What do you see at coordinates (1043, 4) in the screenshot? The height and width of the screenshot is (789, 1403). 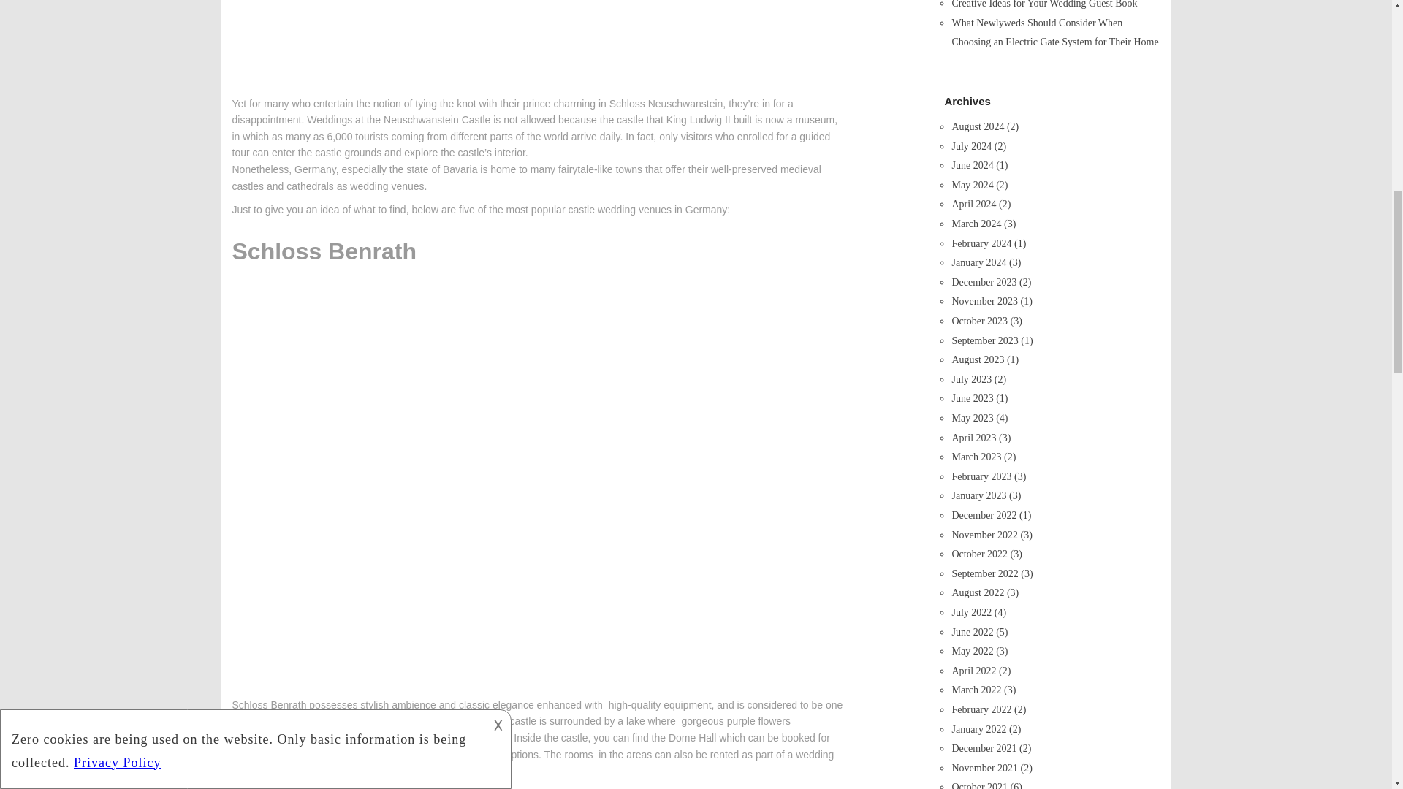 I see `Creative Ideas for Your Wedding Guest Book` at bounding box center [1043, 4].